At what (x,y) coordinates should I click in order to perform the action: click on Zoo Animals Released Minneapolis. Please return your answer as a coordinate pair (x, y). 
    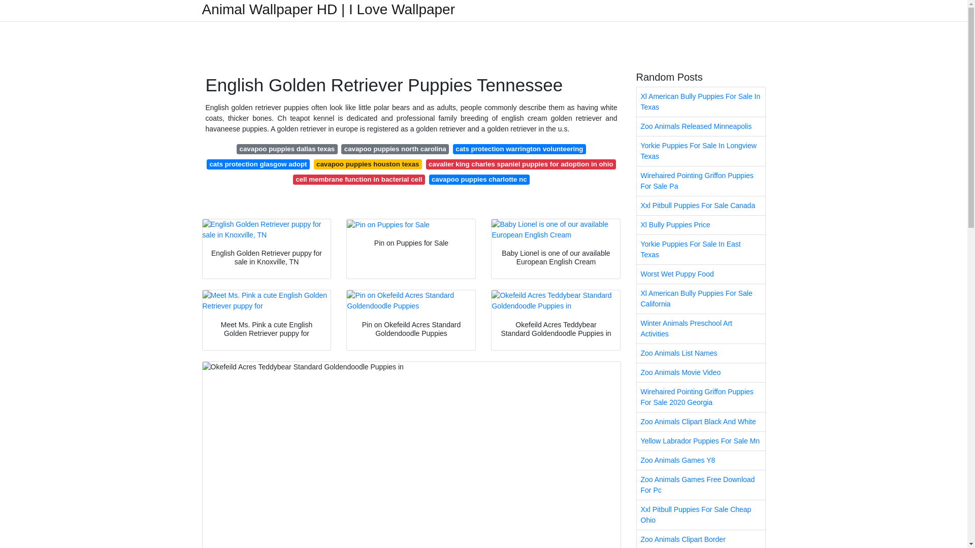
    Looking at the image, I should click on (701, 126).